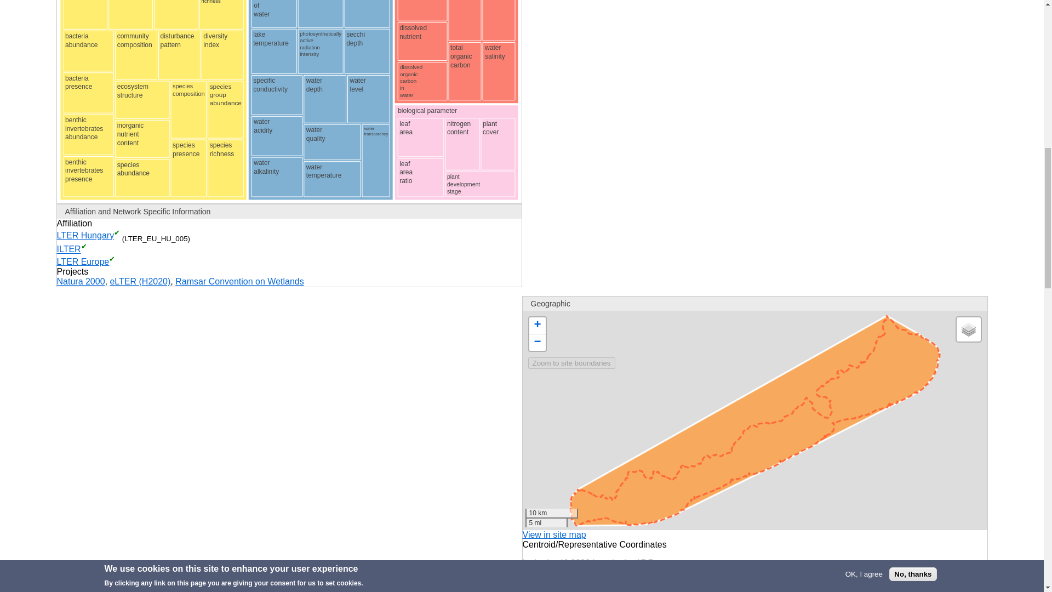 The width and height of the screenshot is (1052, 592). Describe the element at coordinates (571, 363) in the screenshot. I see `Zooms to the extent of the site` at that location.